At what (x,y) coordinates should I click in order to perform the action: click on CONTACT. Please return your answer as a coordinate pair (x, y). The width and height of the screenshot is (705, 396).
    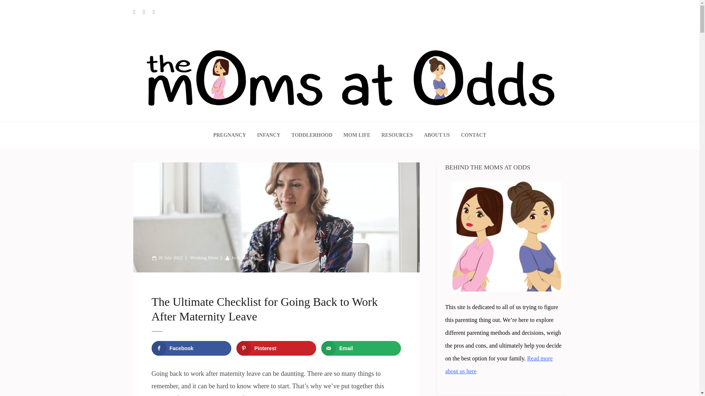
    Looking at the image, I should click on (474, 135).